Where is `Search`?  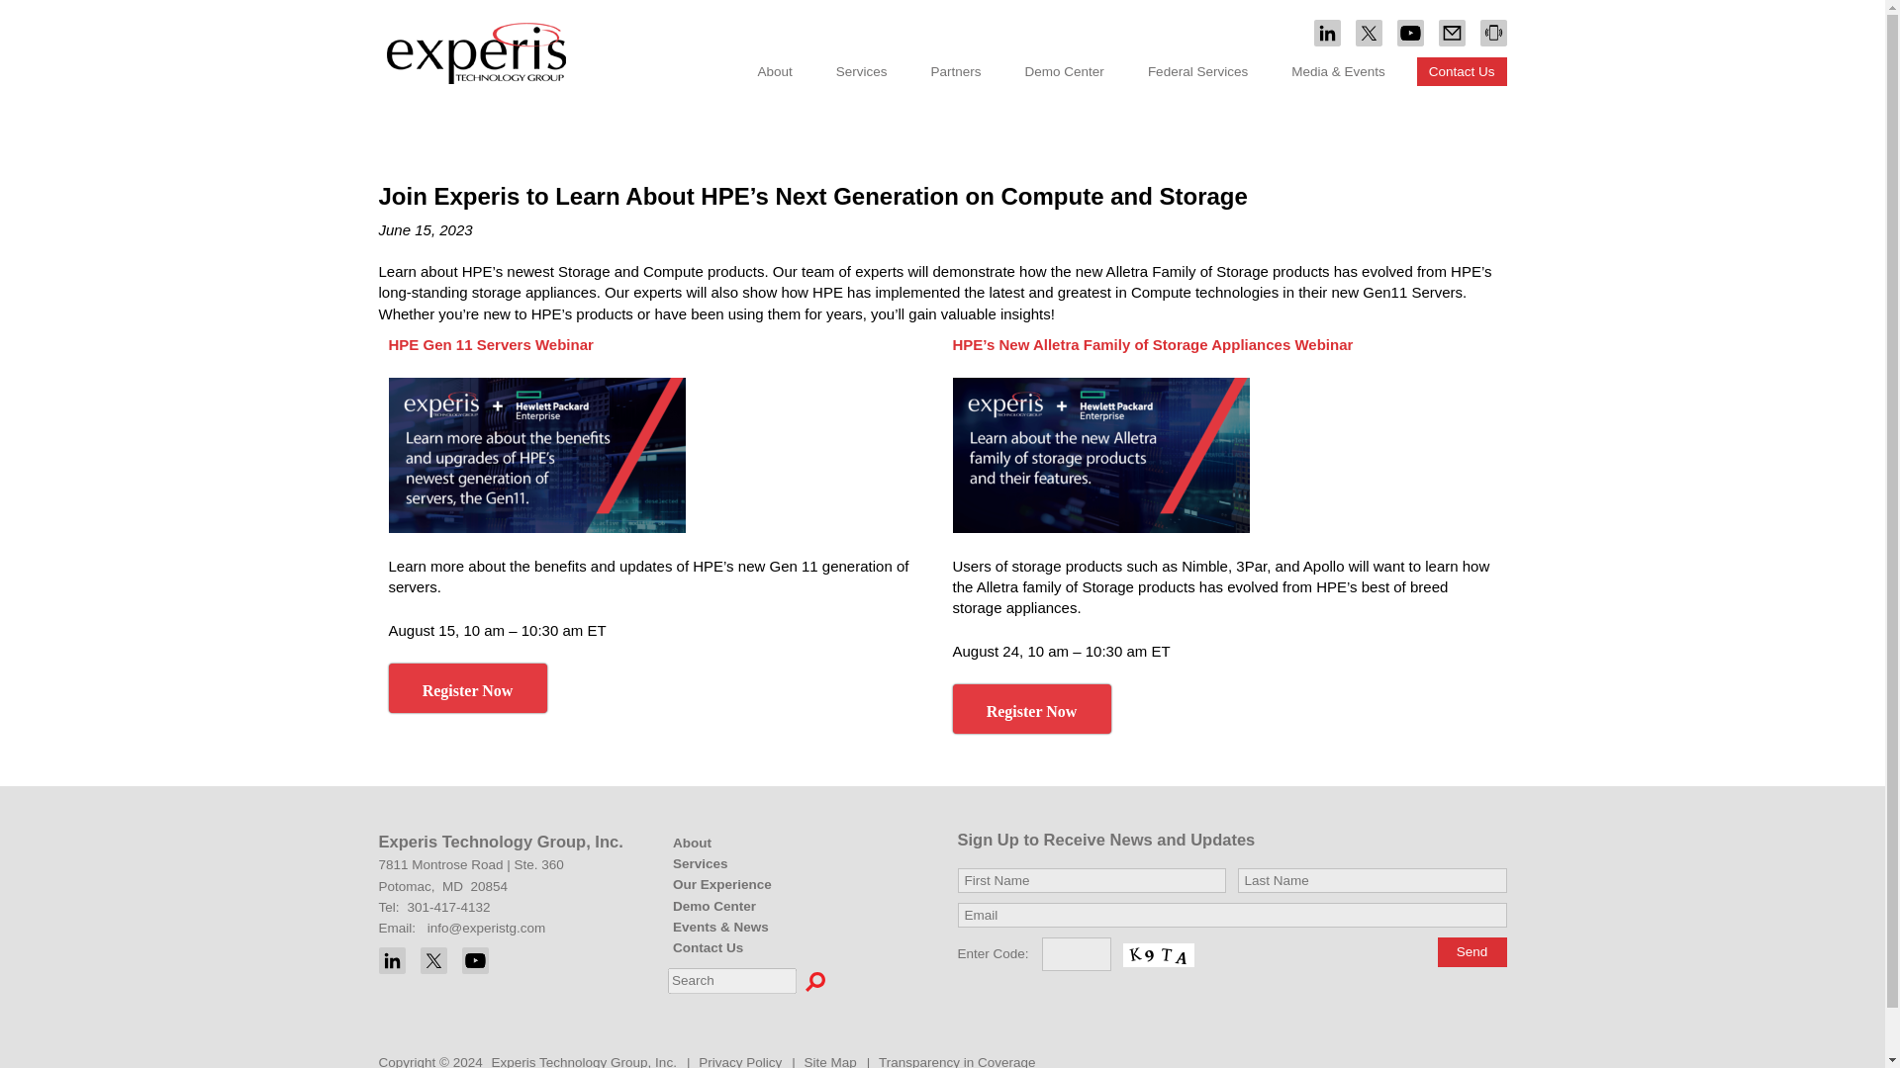
Search is located at coordinates (815, 981).